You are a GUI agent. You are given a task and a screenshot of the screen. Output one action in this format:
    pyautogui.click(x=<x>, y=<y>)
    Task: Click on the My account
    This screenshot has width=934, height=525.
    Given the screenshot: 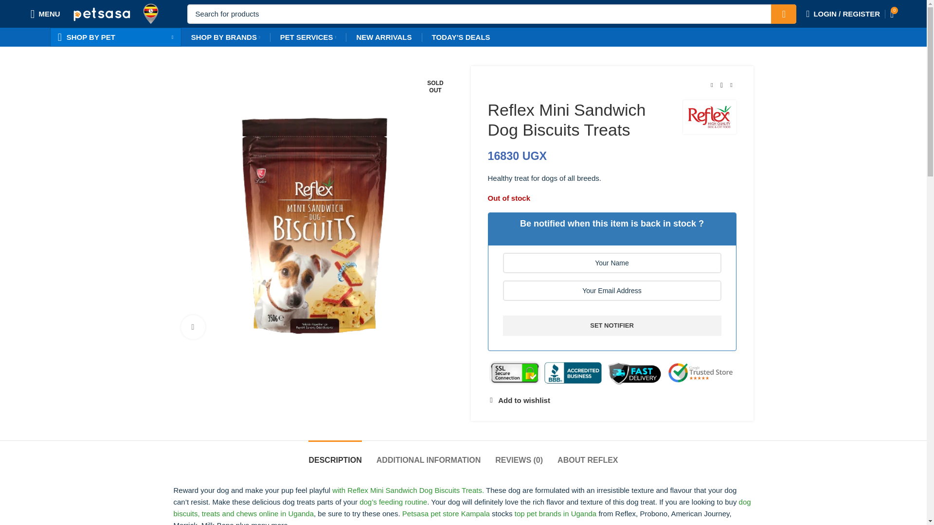 What is the action you would take?
    pyautogui.click(x=843, y=13)
    